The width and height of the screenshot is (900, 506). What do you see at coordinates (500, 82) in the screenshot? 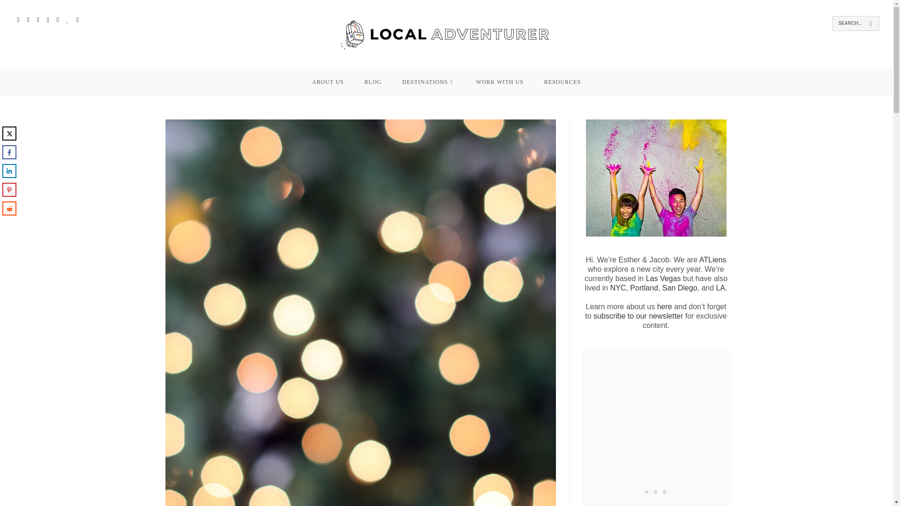
I see `WORK WITH US` at bounding box center [500, 82].